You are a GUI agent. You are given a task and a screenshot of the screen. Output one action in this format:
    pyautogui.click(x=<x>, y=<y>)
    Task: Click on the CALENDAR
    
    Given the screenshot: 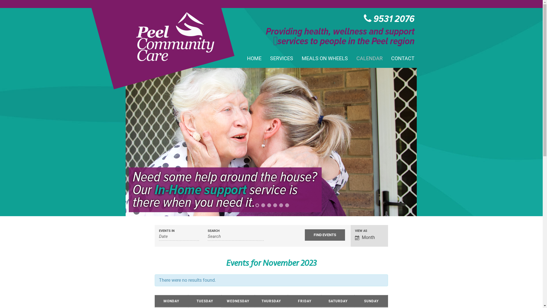 What is the action you would take?
    pyautogui.click(x=369, y=58)
    